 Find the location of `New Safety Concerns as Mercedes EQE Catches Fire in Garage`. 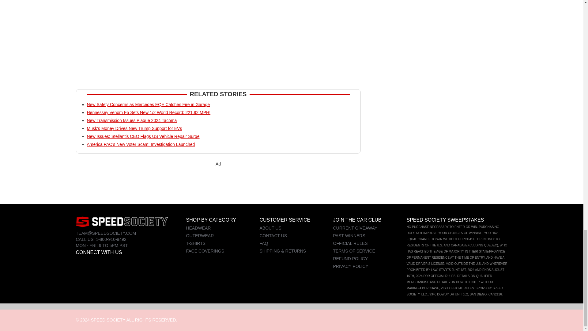

New Safety Concerns as Mercedes EQE Catches Fire in Garage is located at coordinates (148, 104).